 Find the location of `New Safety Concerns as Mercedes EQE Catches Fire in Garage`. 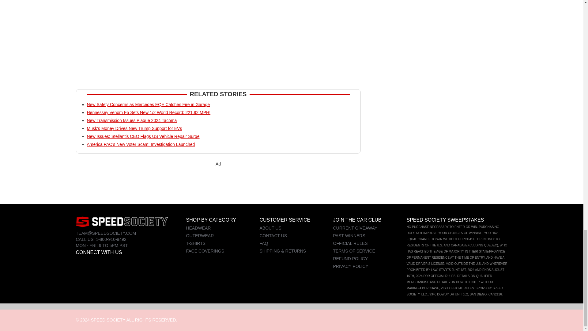

New Safety Concerns as Mercedes EQE Catches Fire in Garage is located at coordinates (148, 104).